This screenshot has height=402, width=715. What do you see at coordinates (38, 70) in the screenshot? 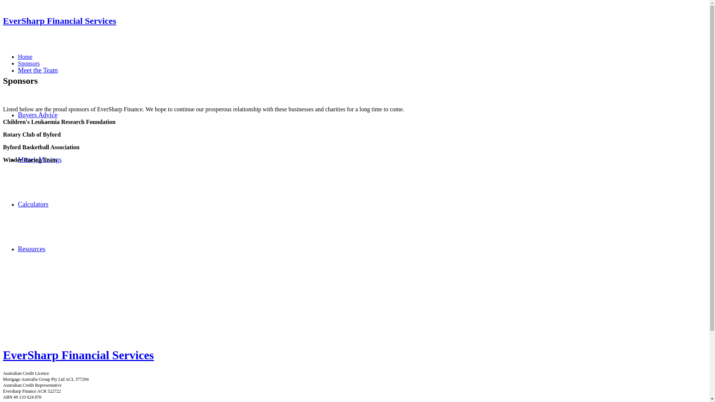
I see `Meet the Team` at bounding box center [38, 70].